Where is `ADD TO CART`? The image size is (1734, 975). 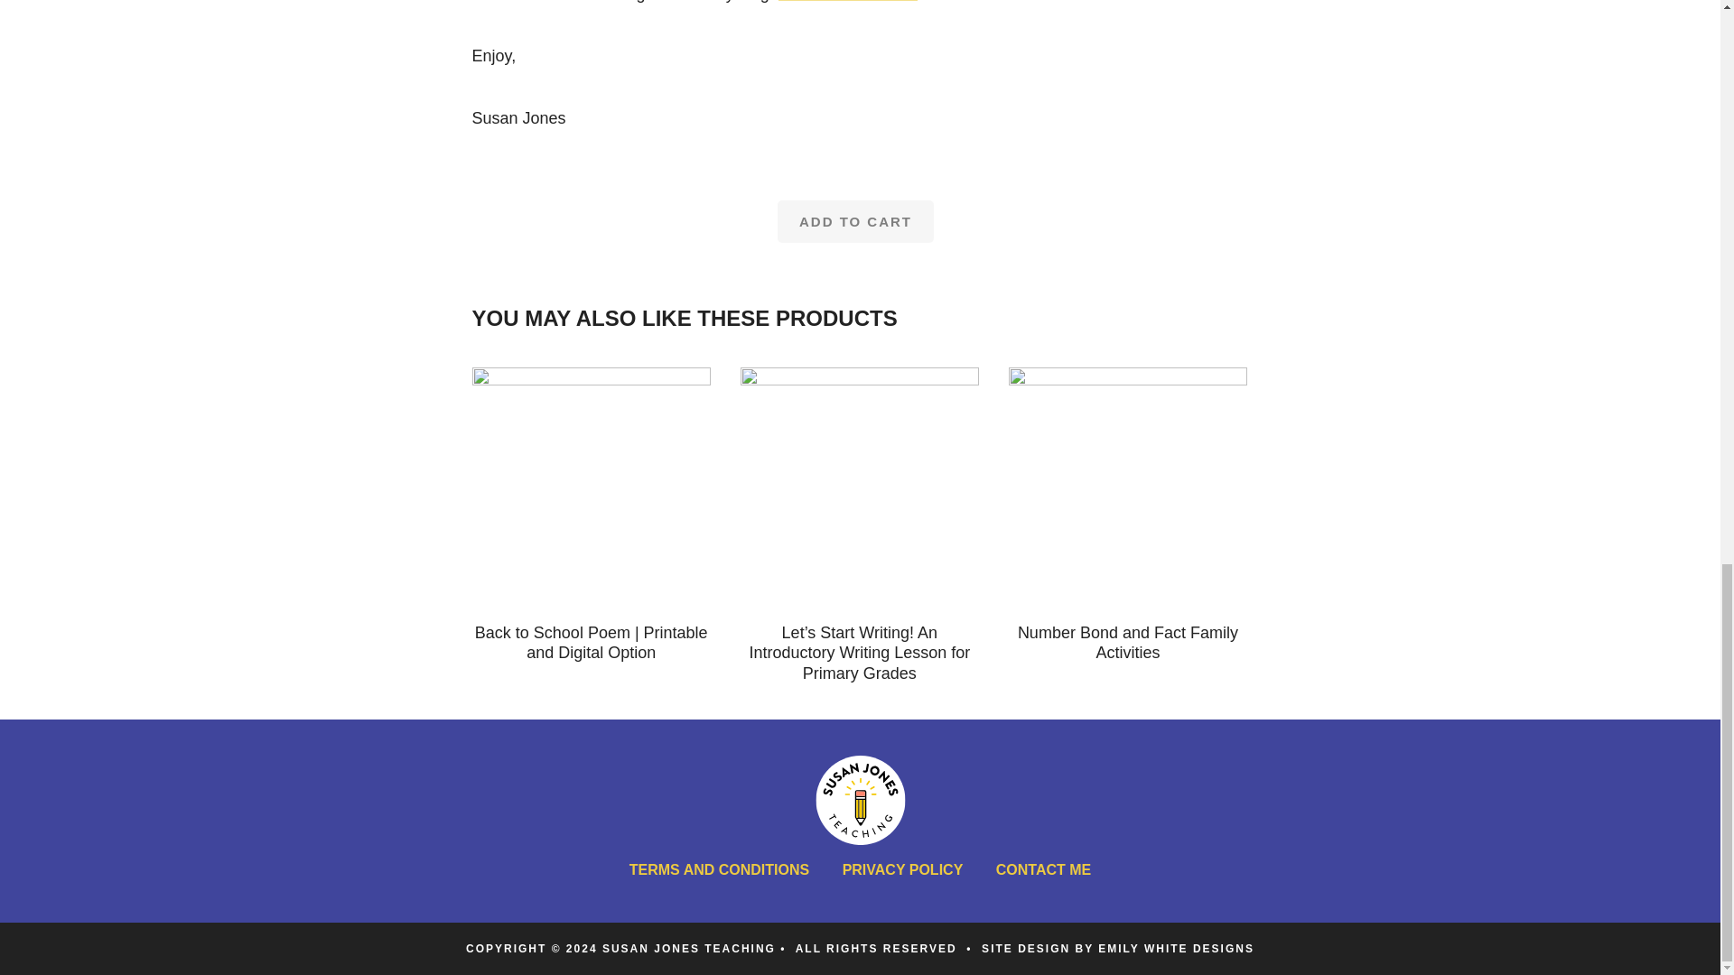 ADD TO CART is located at coordinates (855, 221).